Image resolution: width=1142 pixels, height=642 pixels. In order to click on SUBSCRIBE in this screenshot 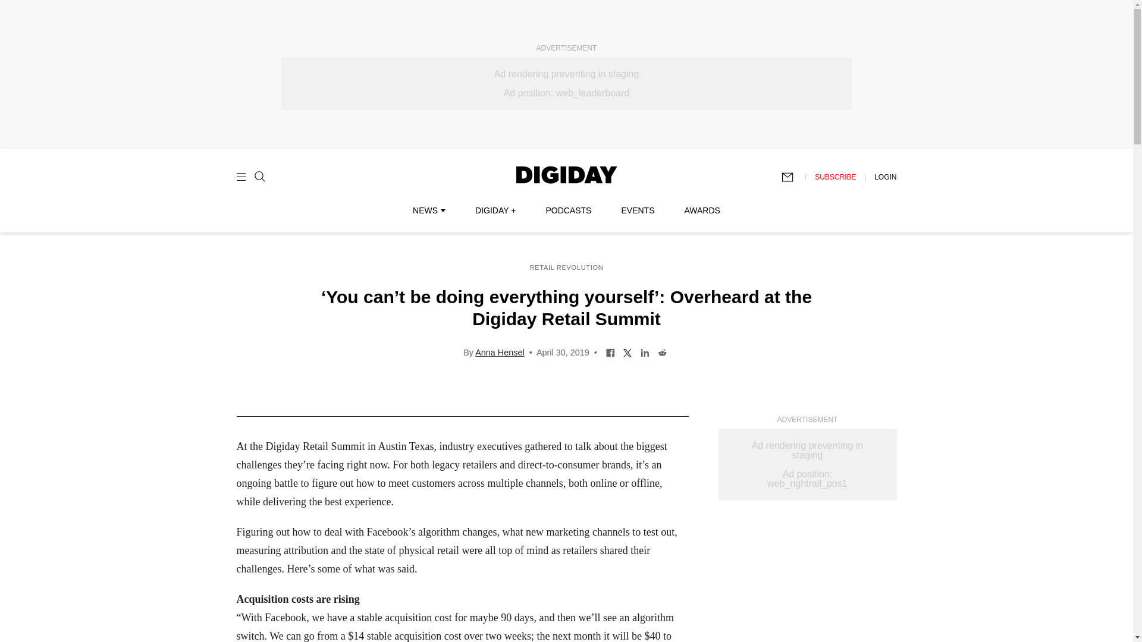, I will do `click(835, 177)`.